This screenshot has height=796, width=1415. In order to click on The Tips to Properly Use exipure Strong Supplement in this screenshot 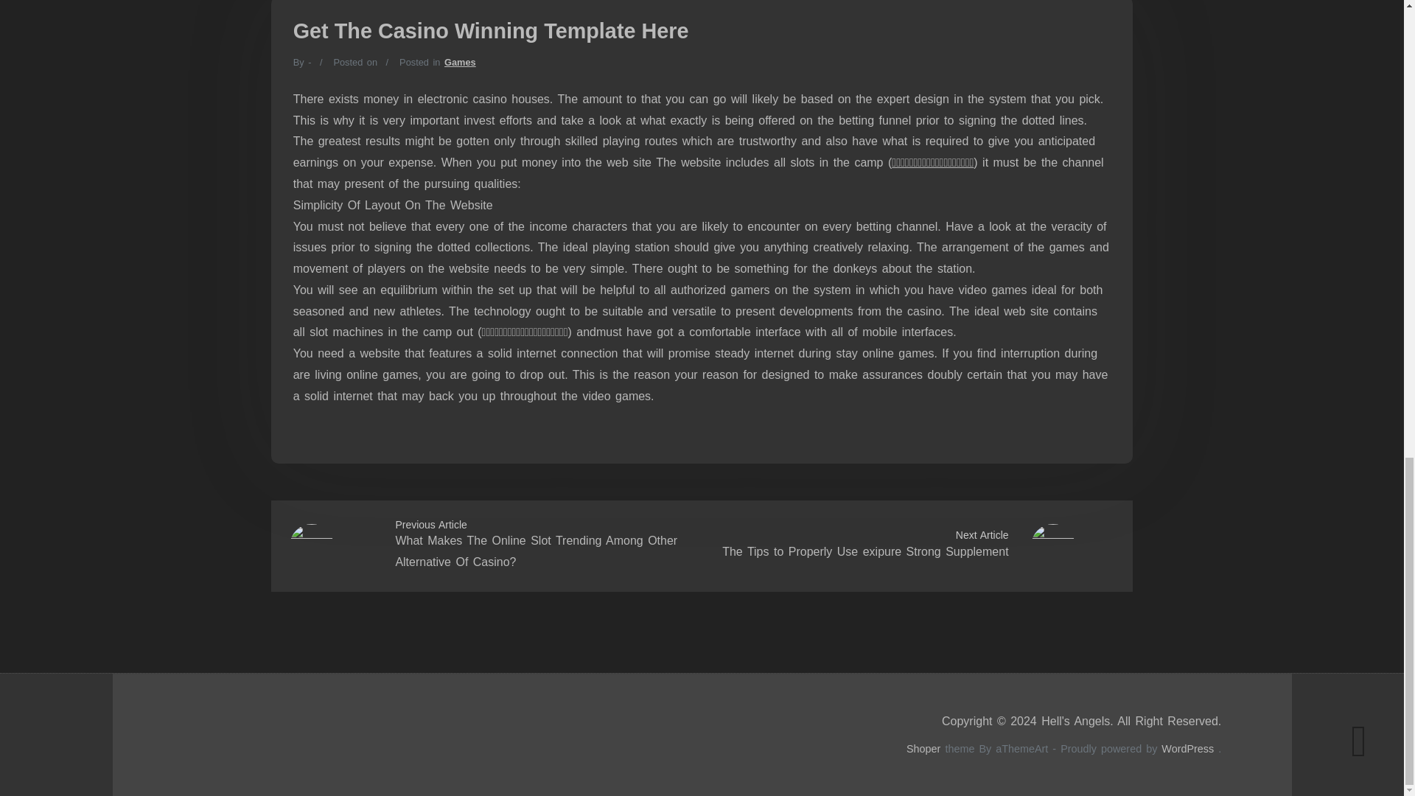, I will do `click(864, 551)`.